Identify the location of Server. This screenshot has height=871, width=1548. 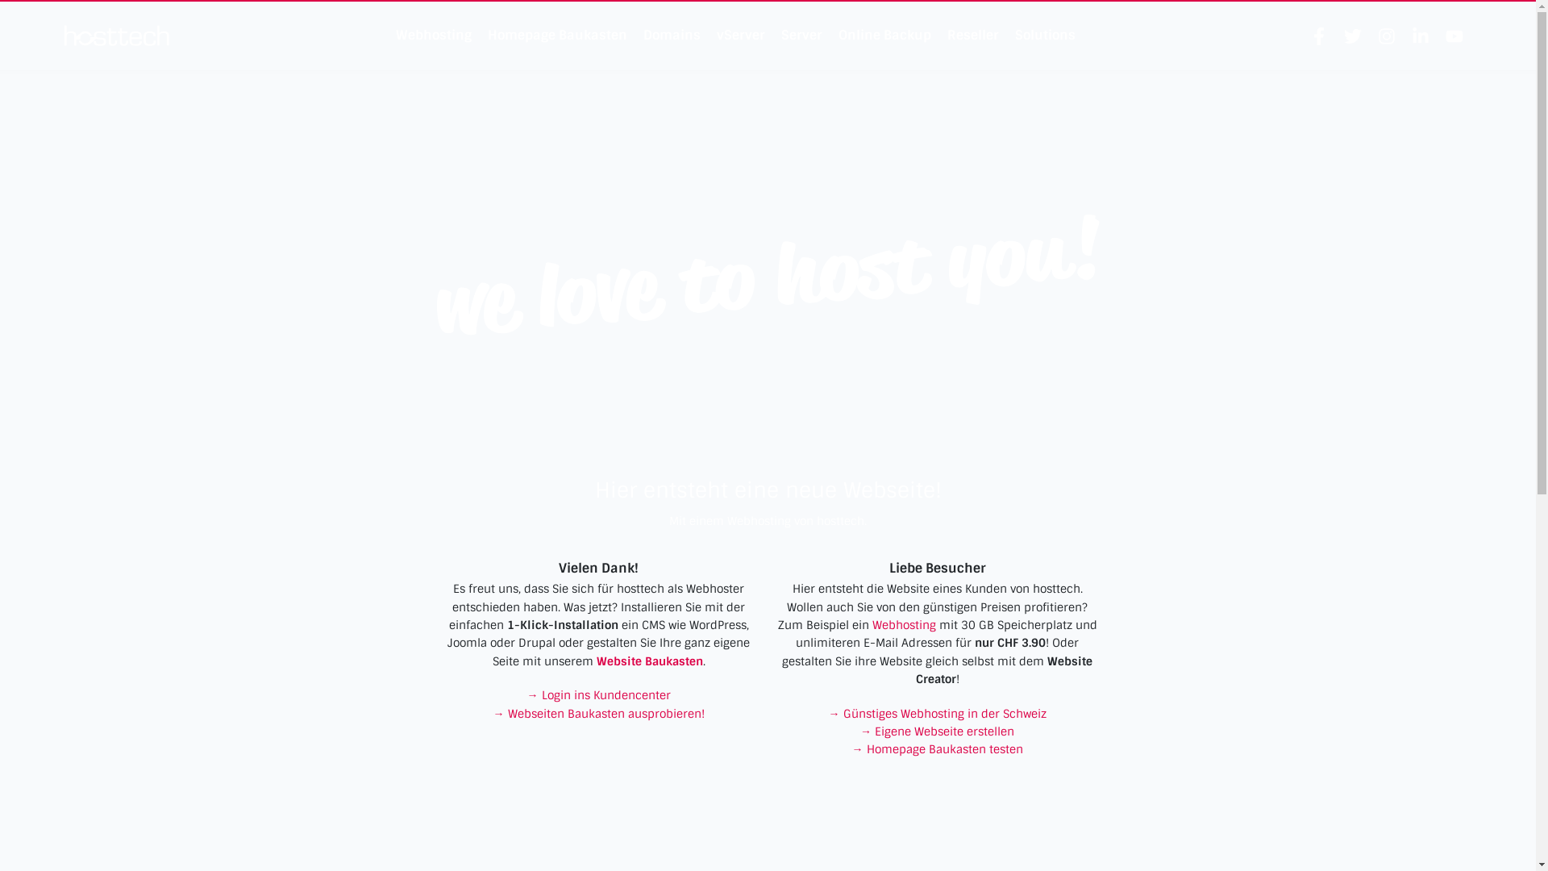
(801, 35).